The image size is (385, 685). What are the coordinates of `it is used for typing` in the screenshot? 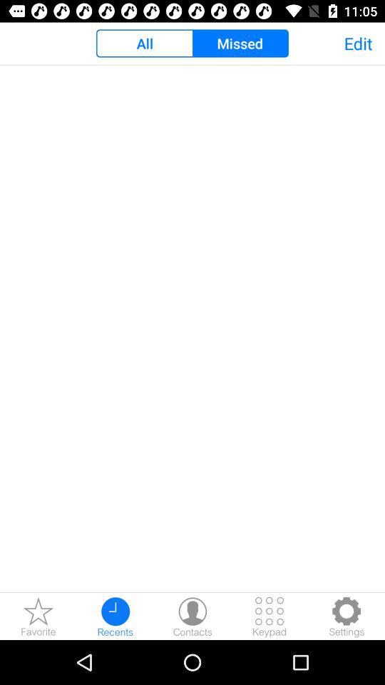 It's located at (269, 616).